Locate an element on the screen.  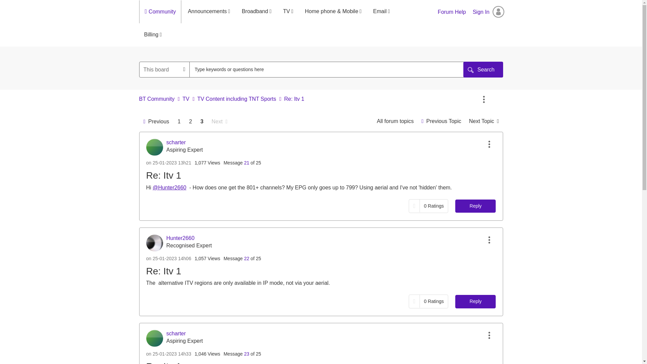
scharter is located at coordinates (154, 147).